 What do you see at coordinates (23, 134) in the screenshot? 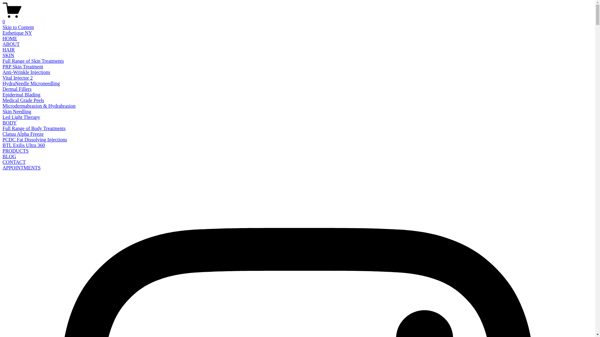
I see `Clatuu Alpha Freeze` at bounding box center [23, 134].